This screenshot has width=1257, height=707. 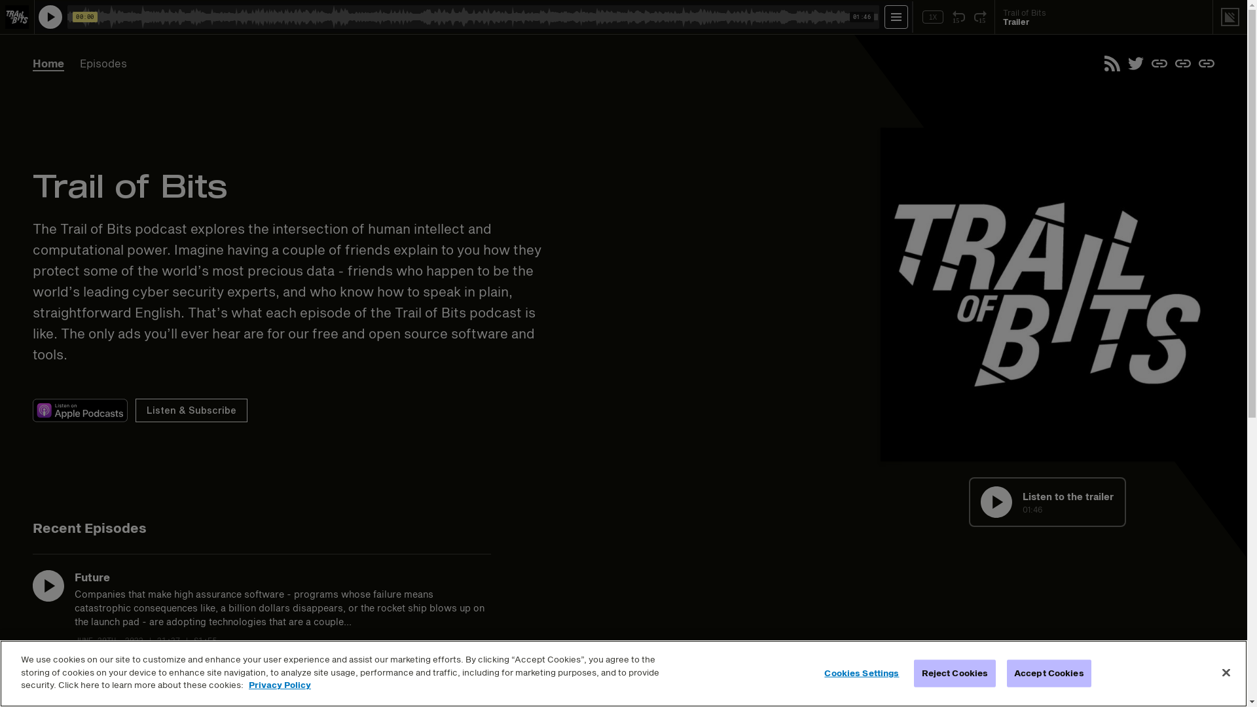 I want to click on Trail of Bits Website, so click(x=1207, y=63).